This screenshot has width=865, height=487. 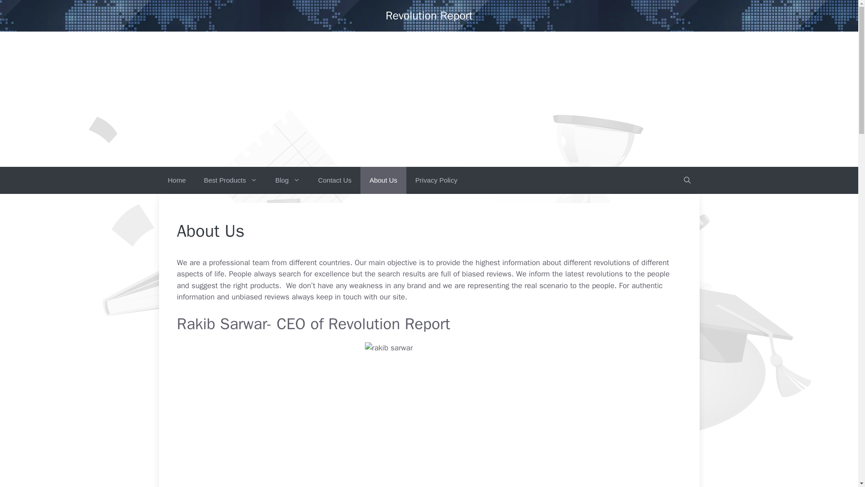 What do you see at coordinates (429, 15) in the screenshot?
I see `Revolution Report` at bounding box center [429, 15].